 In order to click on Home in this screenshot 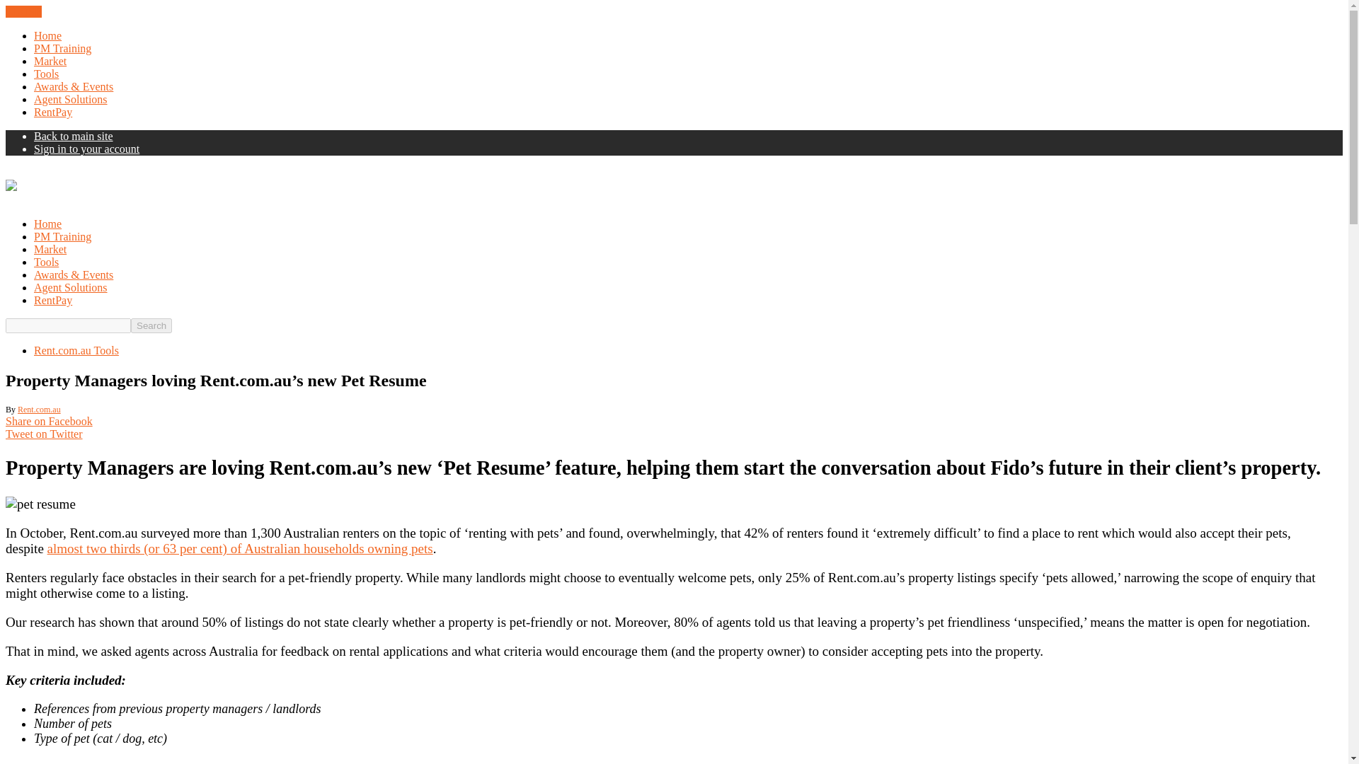, I will do `click(47, 35)`.